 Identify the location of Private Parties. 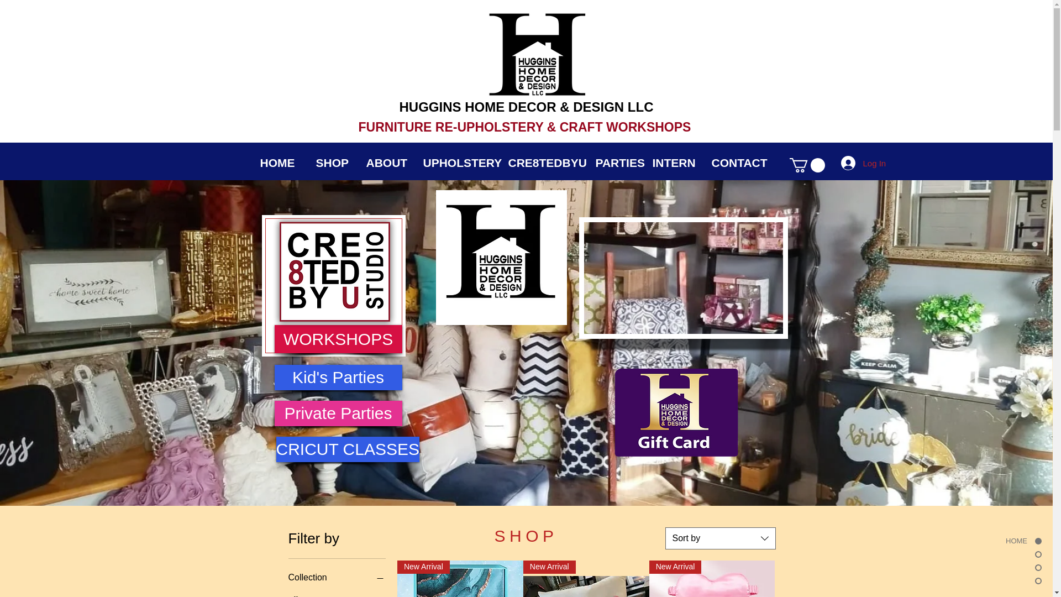
(338, 413).